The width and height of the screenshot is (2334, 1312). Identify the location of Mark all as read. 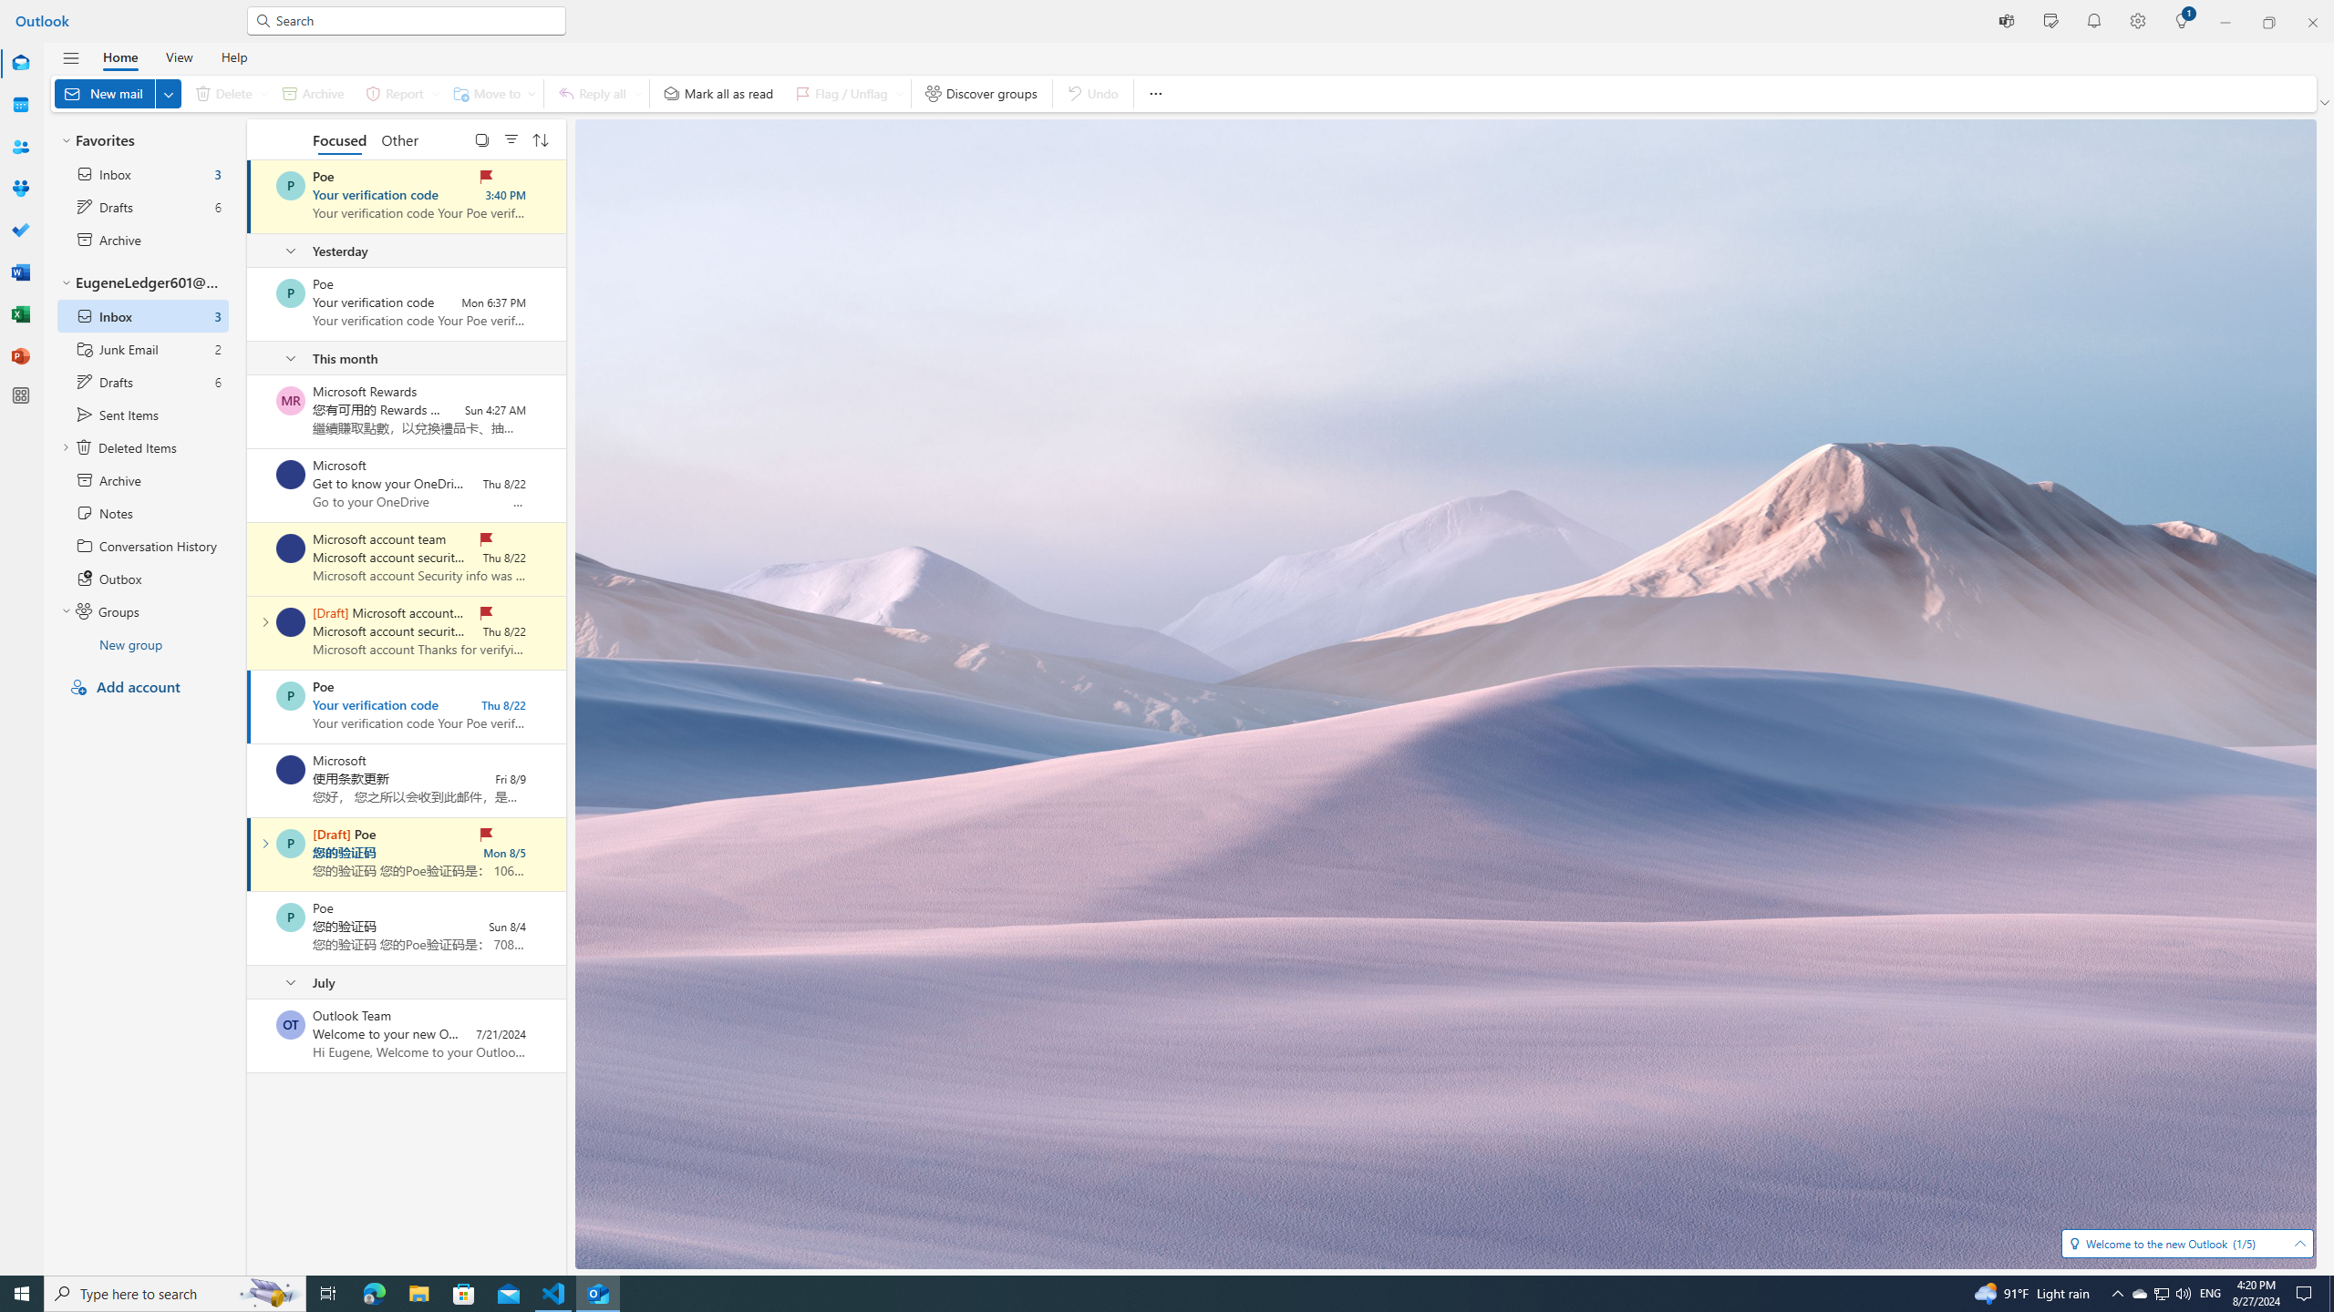
(718, 93).